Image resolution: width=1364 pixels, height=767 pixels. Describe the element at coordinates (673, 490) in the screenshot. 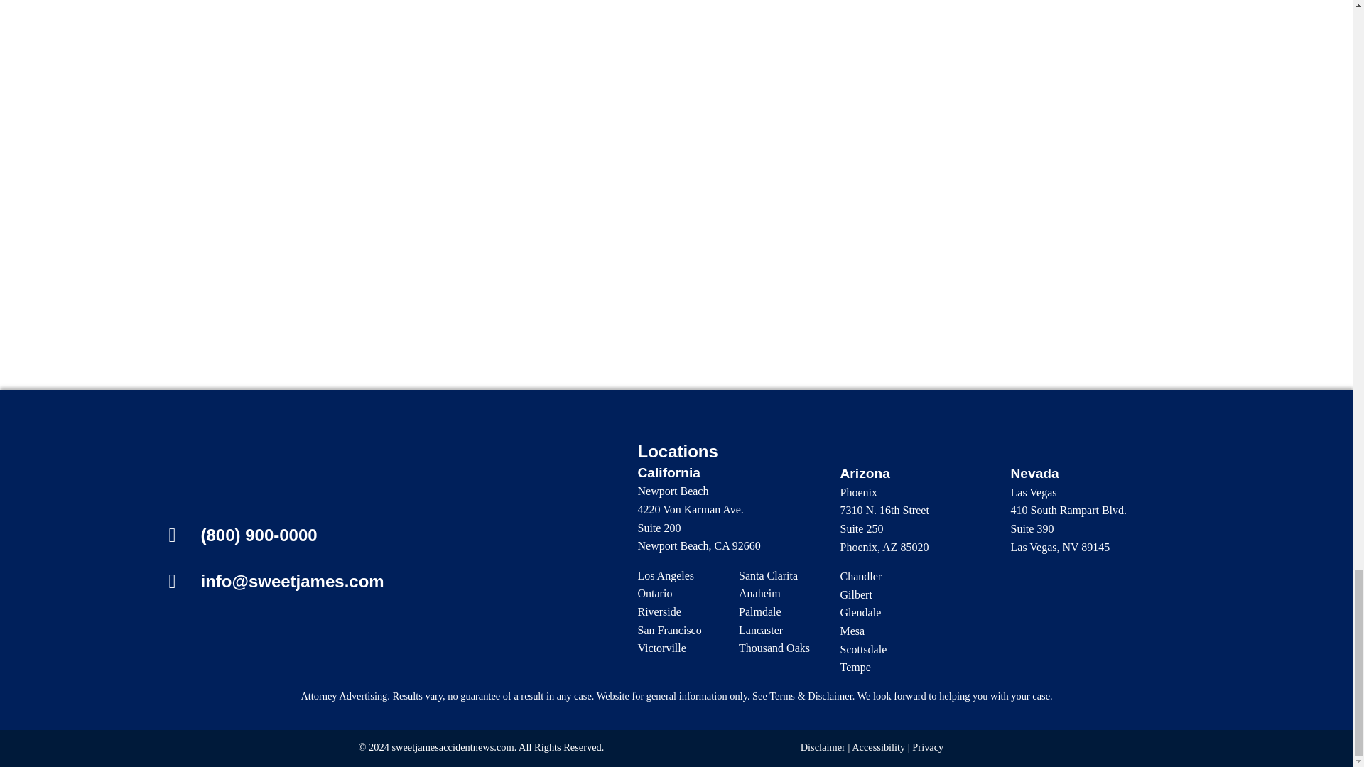

I see `Newport Beach` at that location.